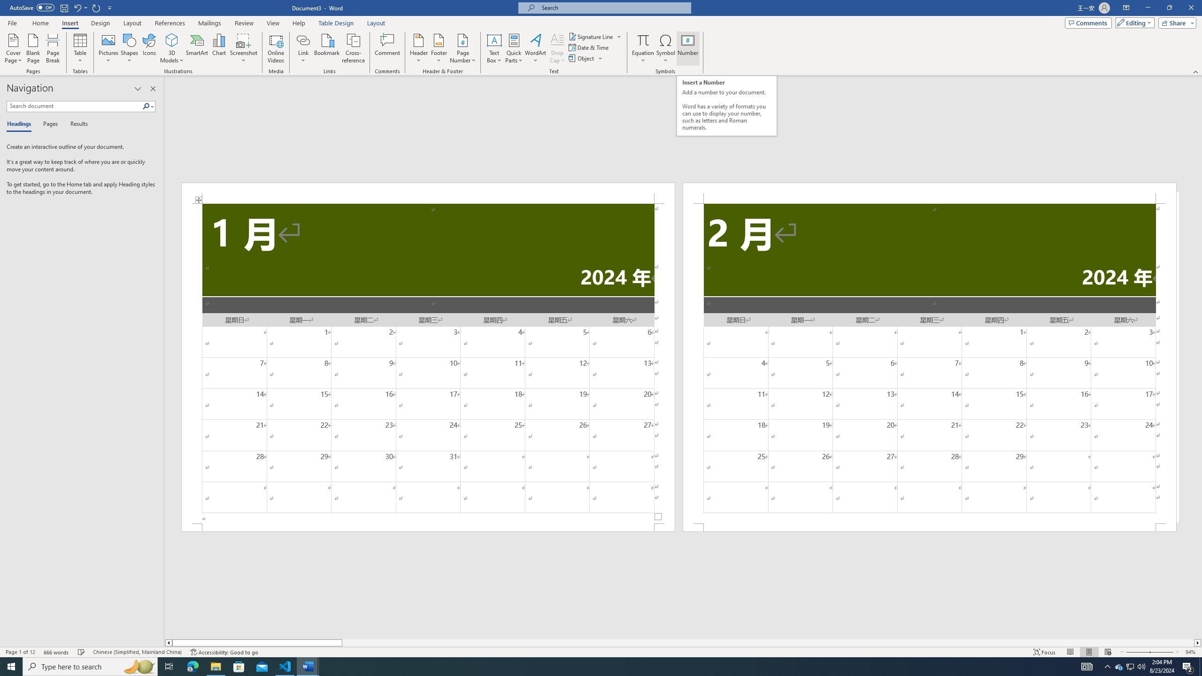  Describe the element at coordinates (515, 48) in the screenshot. I see `Quick Parts` at that location.